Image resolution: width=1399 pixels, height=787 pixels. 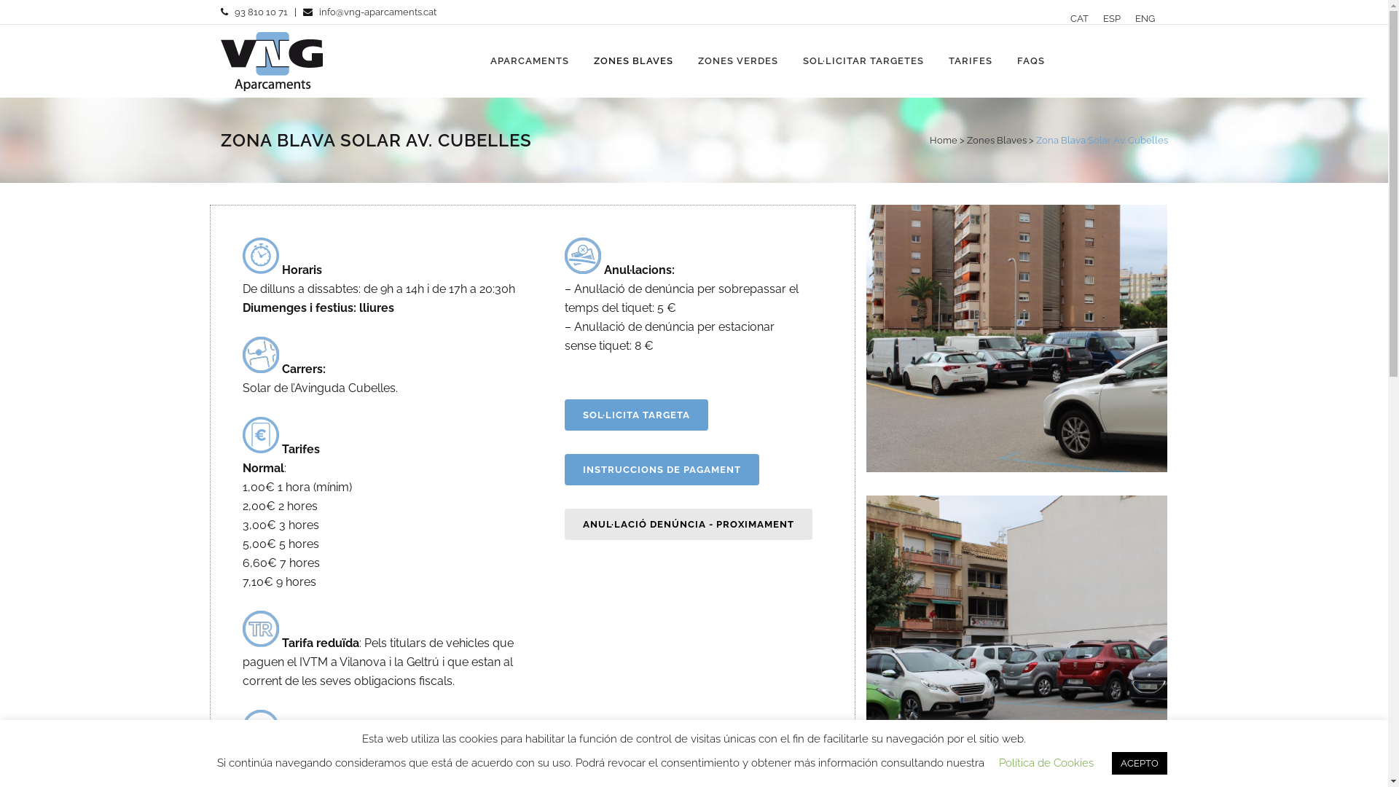 What do you see at coordinates (818, 547) in the screenshot?
I see `Zones Verdes` at bounding box center [818, 547].